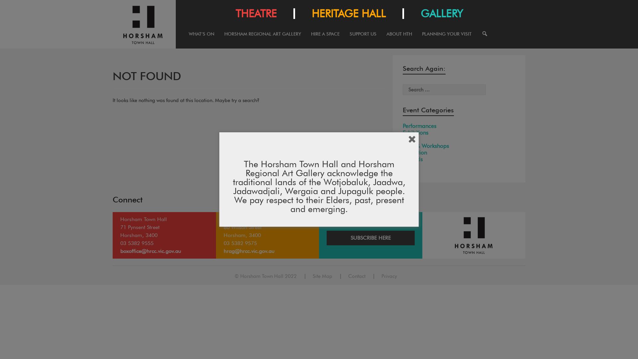  I want to click on Exhibitions, so click(459, 133).